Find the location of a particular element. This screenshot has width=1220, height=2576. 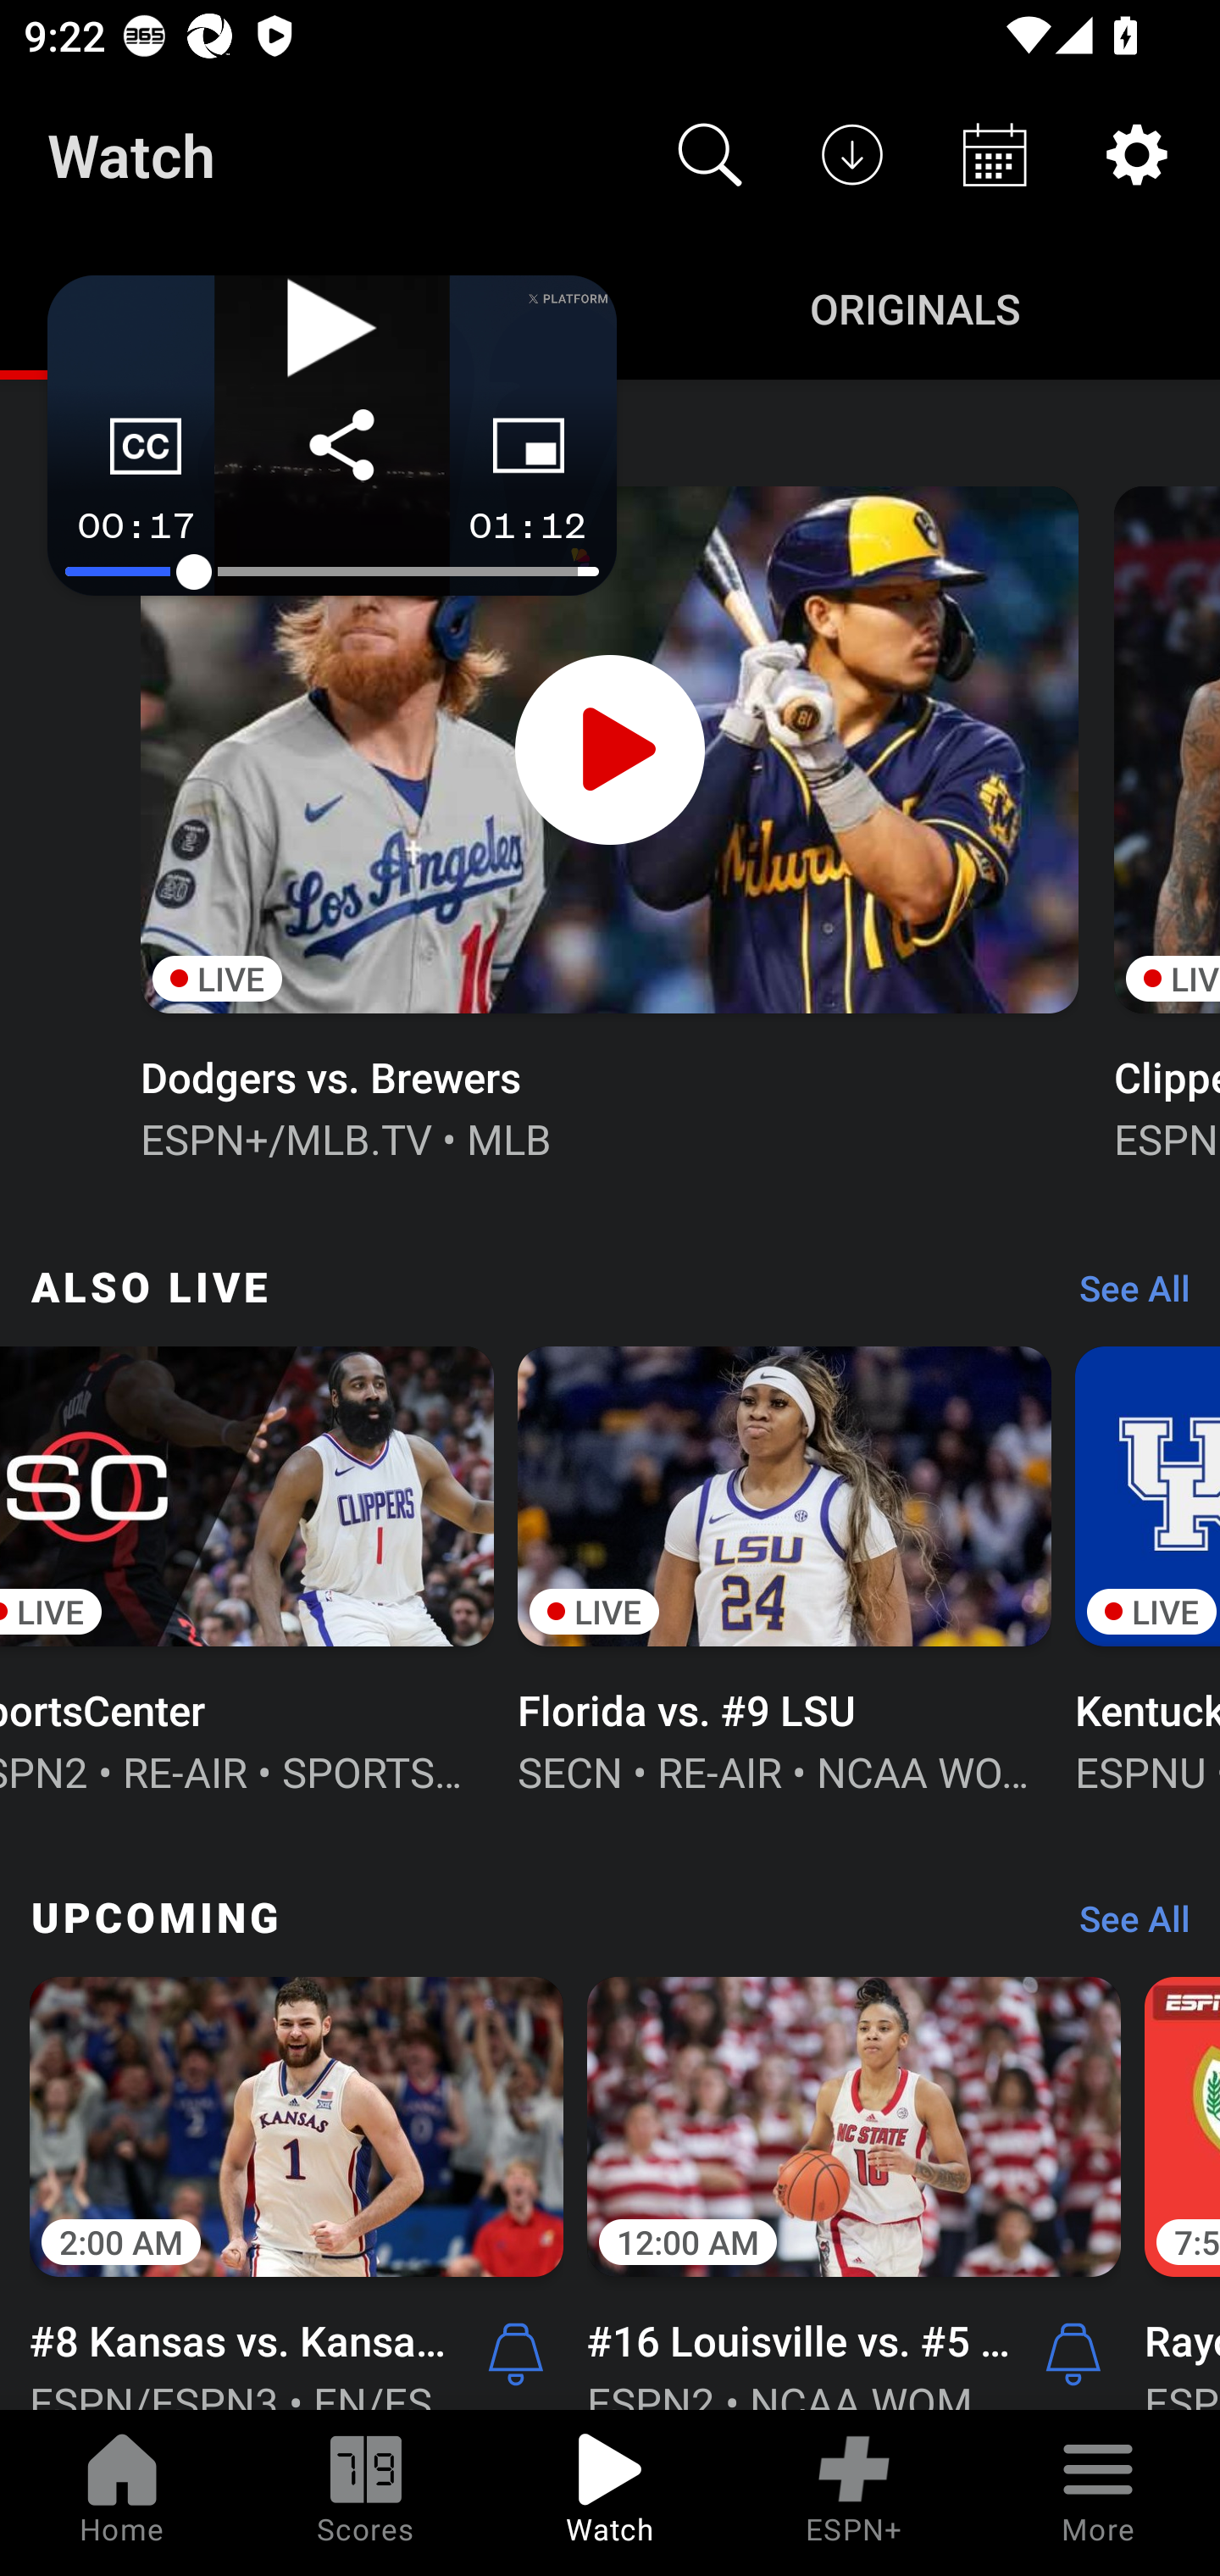

Home is located at coordinates (122, 2493).